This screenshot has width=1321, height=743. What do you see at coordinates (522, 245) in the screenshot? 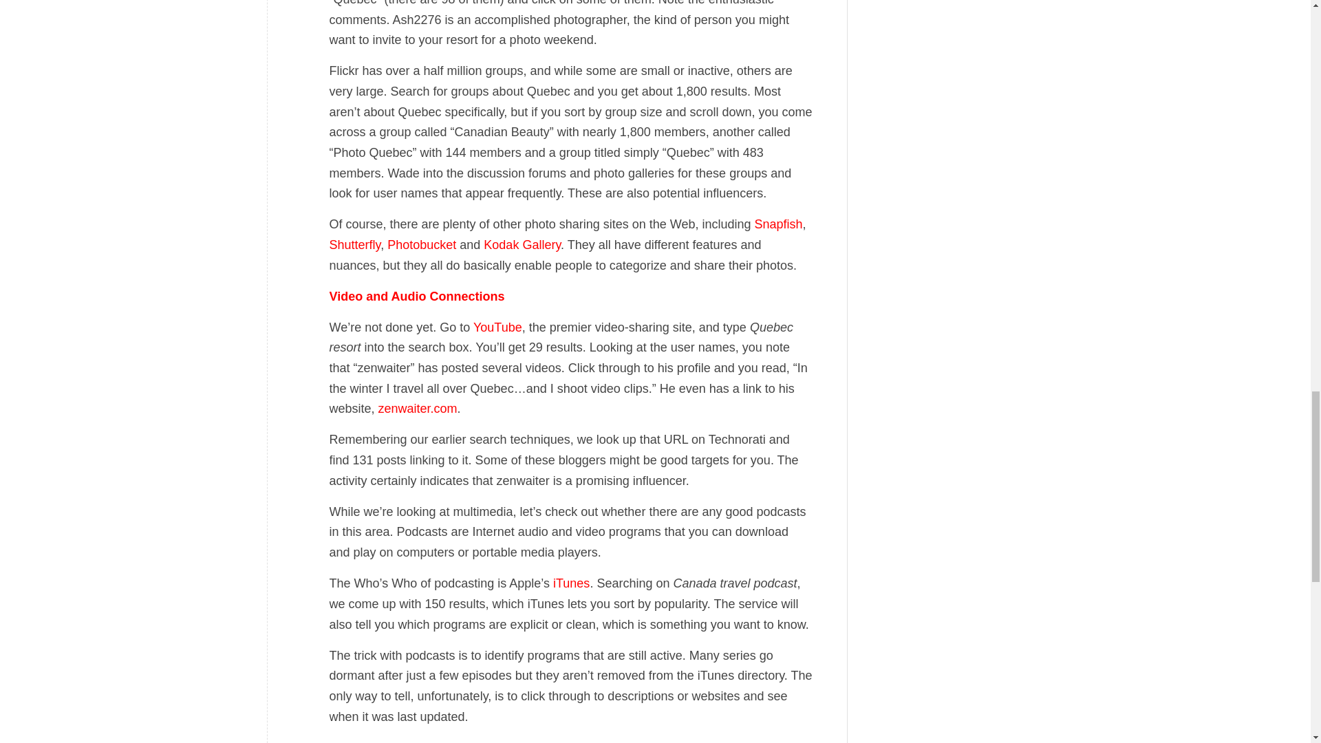
I see `Kodak Gallery` at bounding box center [522, 245].